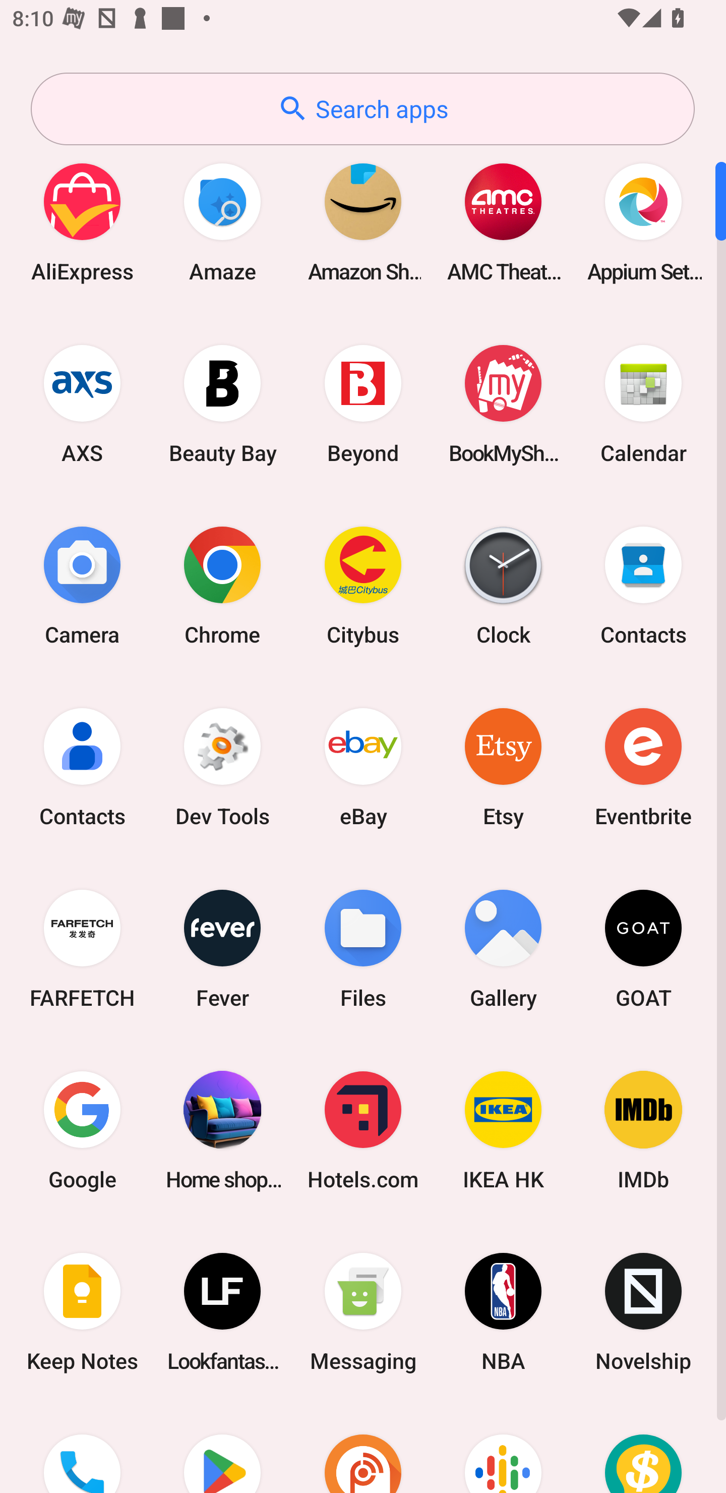 This screenshot has width=726, height=1493. I want to click on AXS, so click(82, 404).